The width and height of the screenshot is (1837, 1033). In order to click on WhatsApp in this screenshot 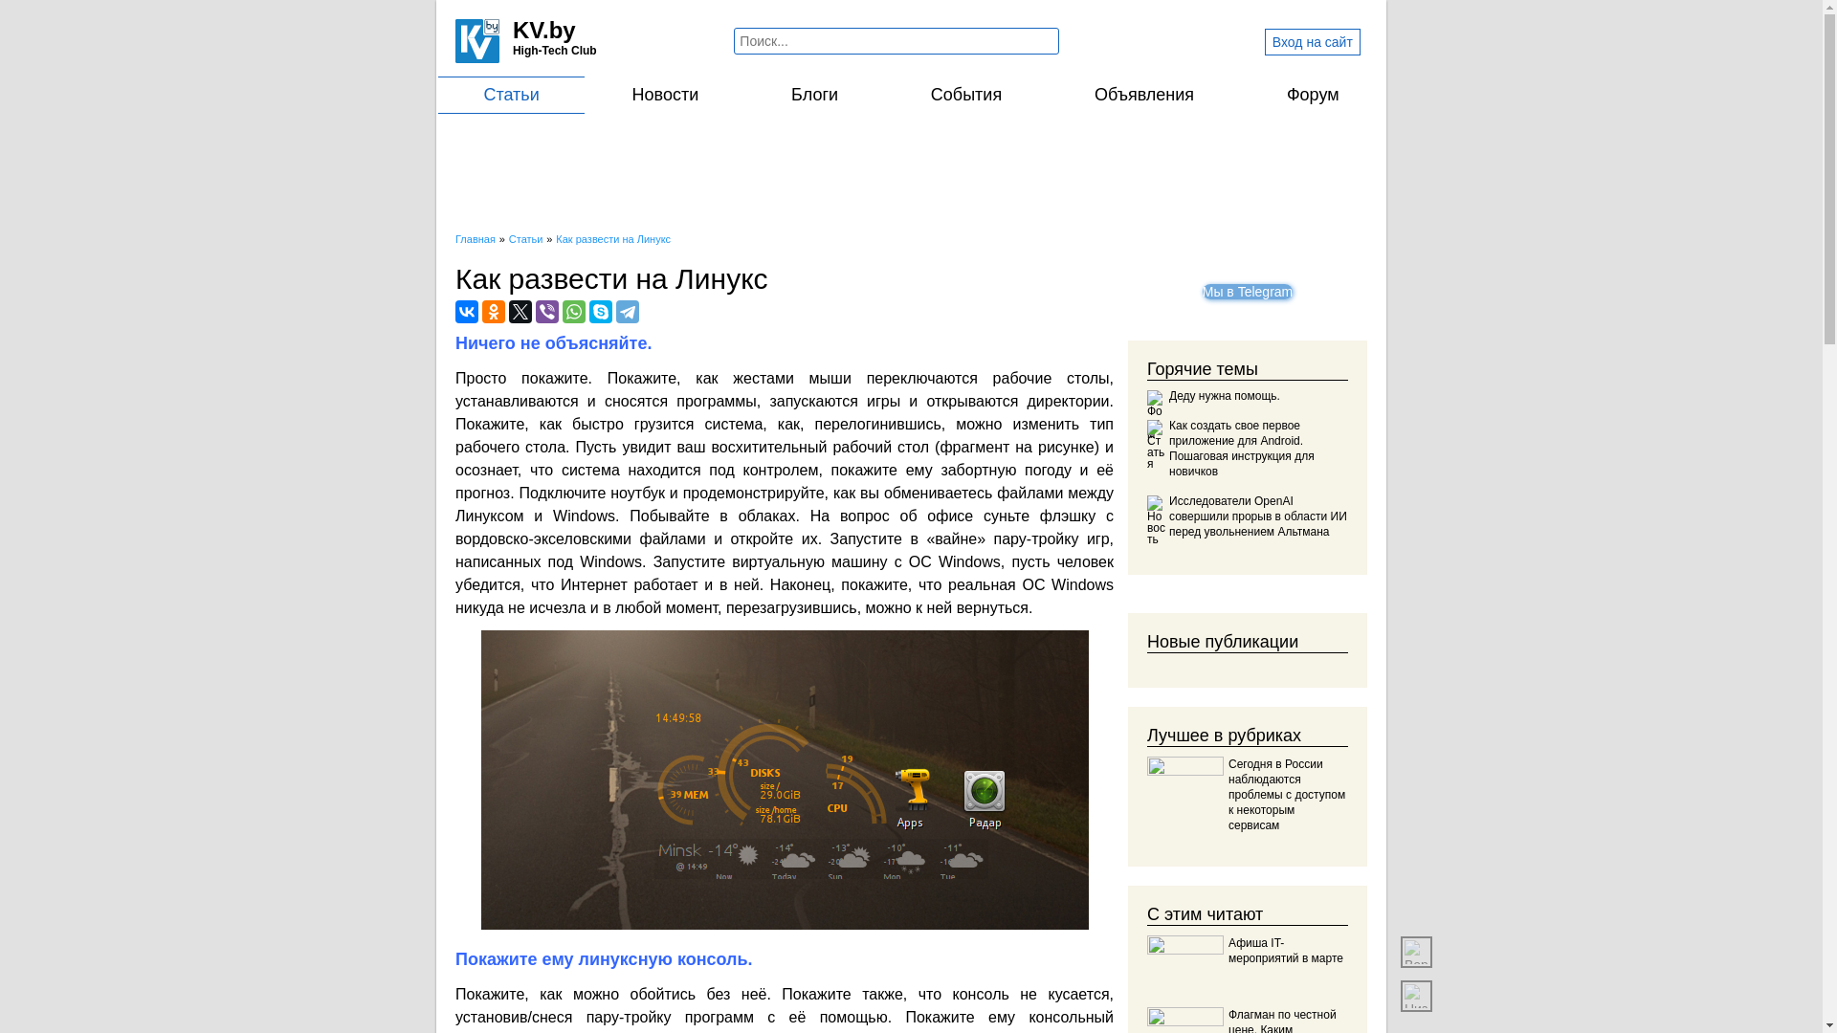, I will do `click(574, 312)`.